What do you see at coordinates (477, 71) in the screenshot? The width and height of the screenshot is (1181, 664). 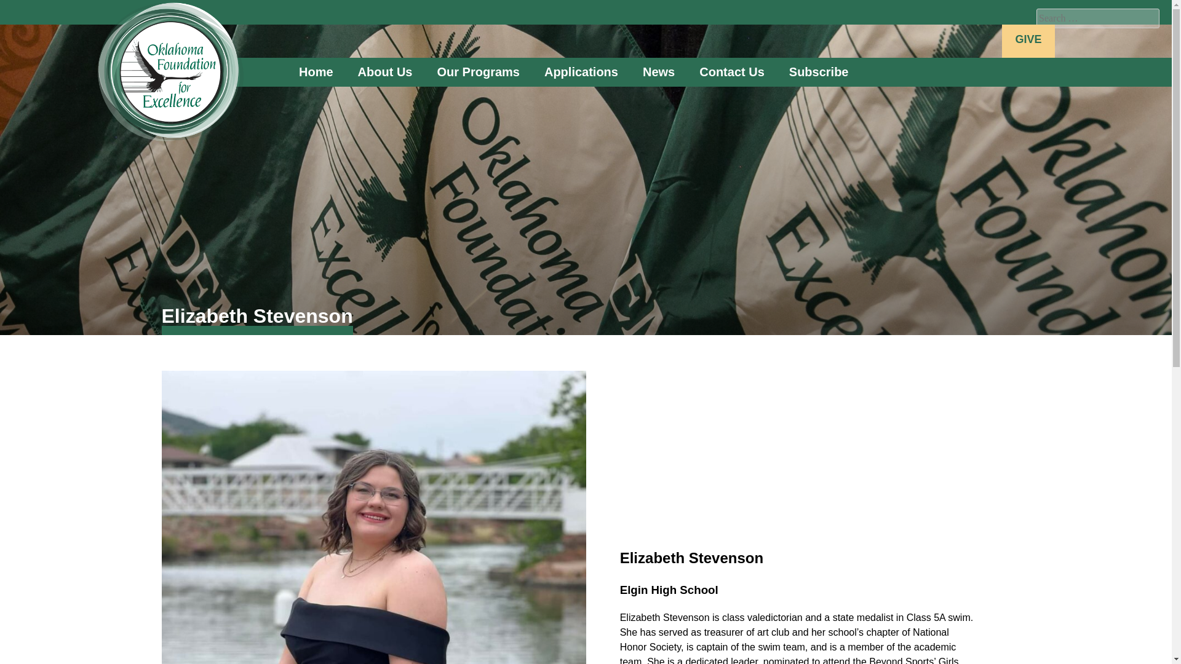 I see `Our Programs` at bounding box center [477, 71].